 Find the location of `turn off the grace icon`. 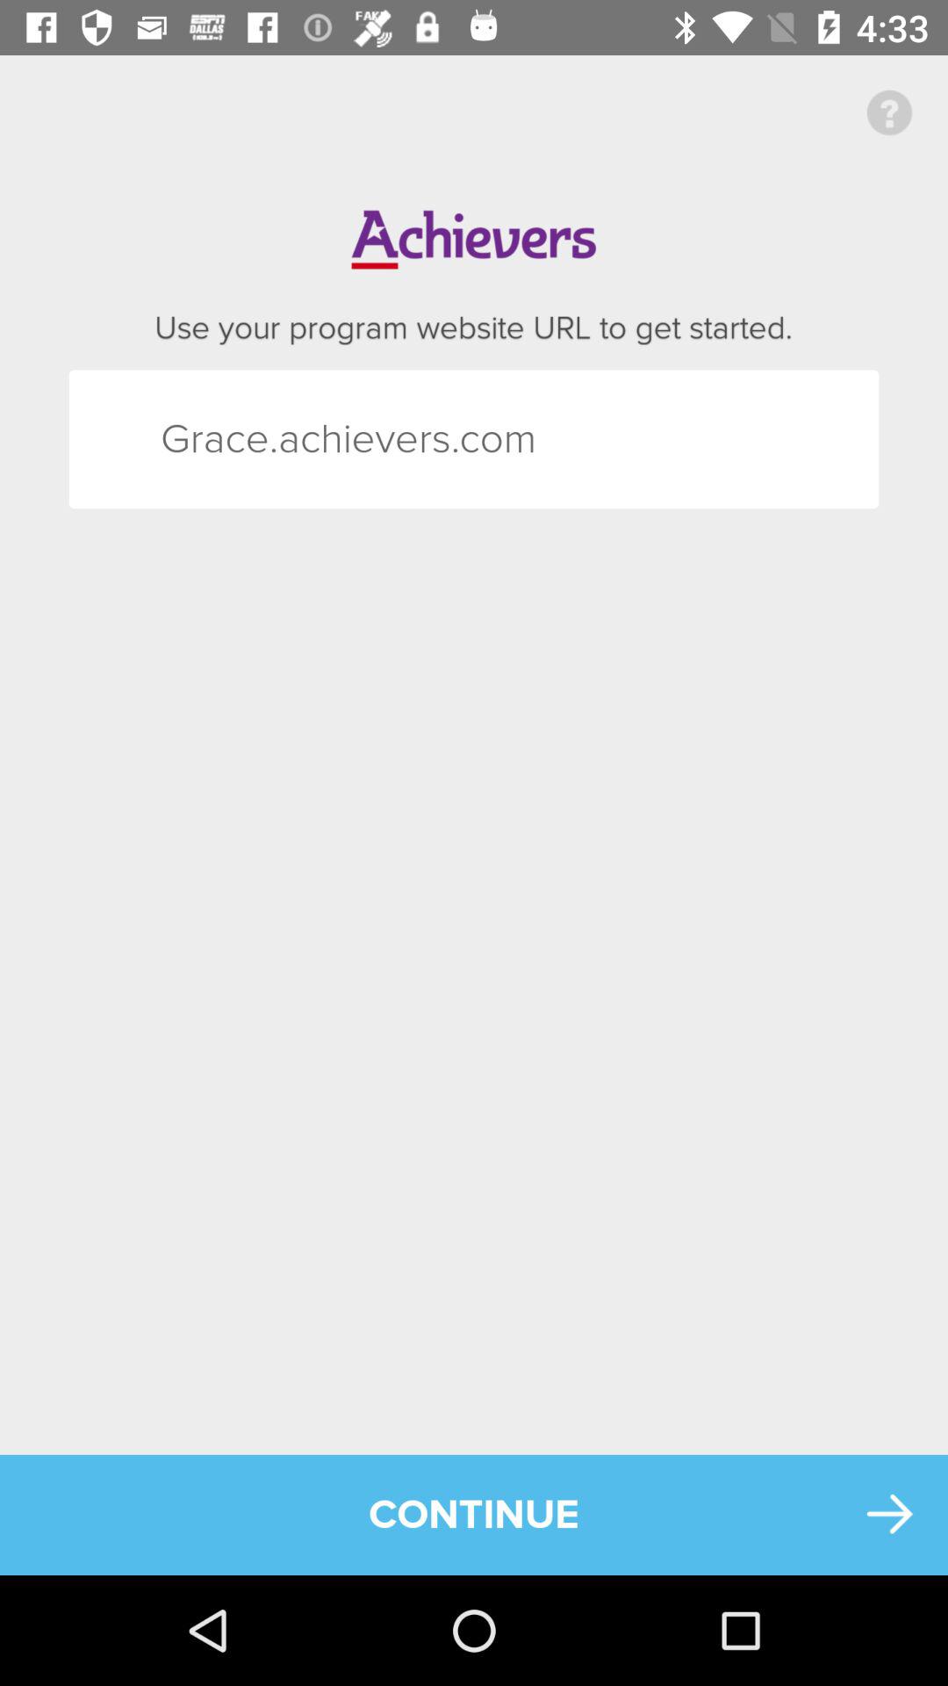

turn off the grace icon is located at coordinates (191, 439).